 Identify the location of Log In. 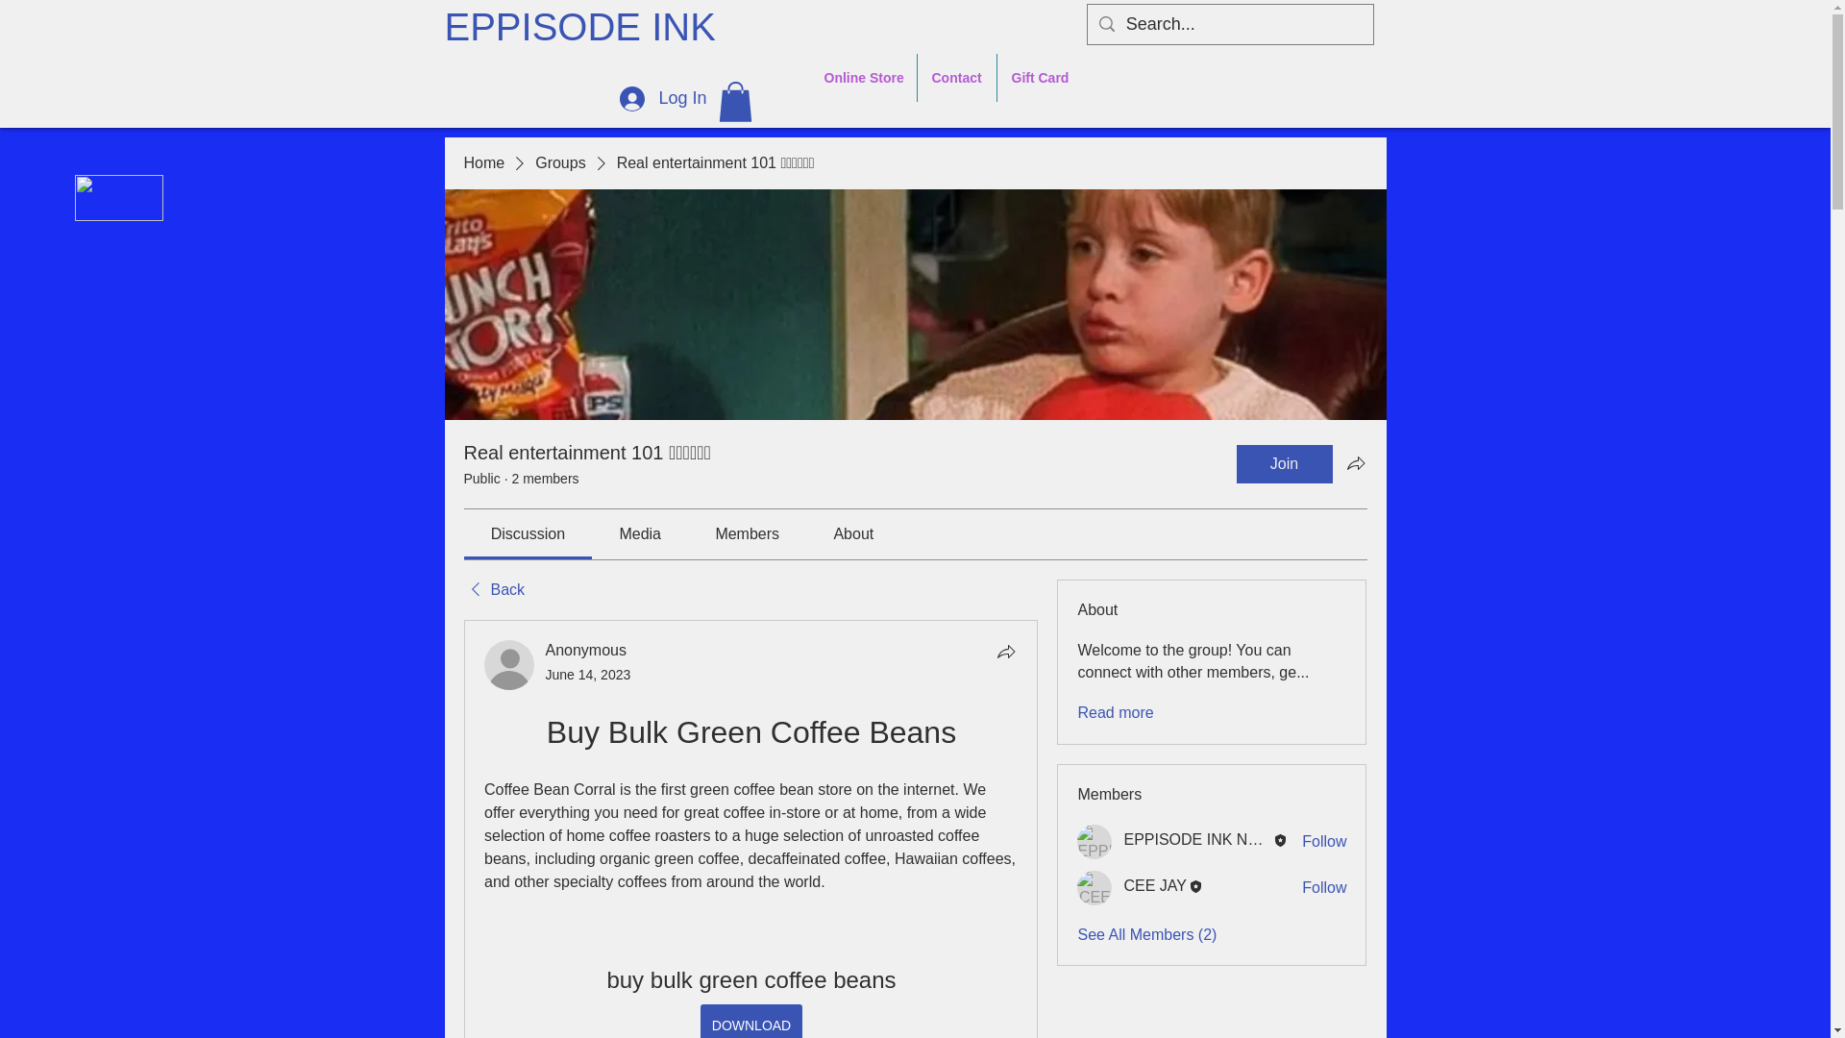
(663, 99).